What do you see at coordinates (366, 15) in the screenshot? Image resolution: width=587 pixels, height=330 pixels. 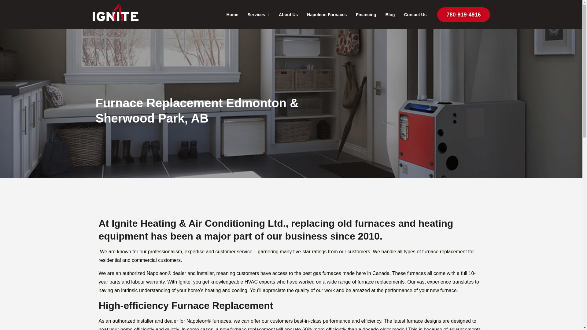 I see `Financing` at bounding box center [366, 15].